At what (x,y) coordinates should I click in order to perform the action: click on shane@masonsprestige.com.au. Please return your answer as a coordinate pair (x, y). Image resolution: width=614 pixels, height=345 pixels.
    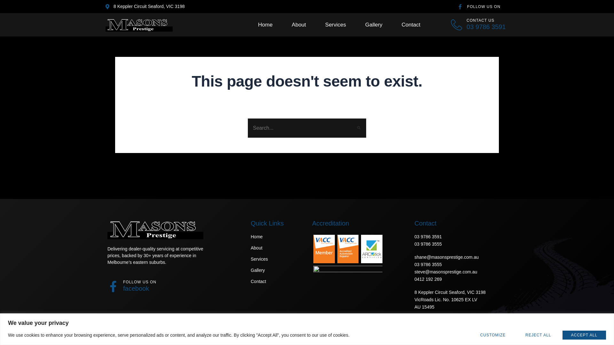
    Looking at the image, I should click on (460, 257).